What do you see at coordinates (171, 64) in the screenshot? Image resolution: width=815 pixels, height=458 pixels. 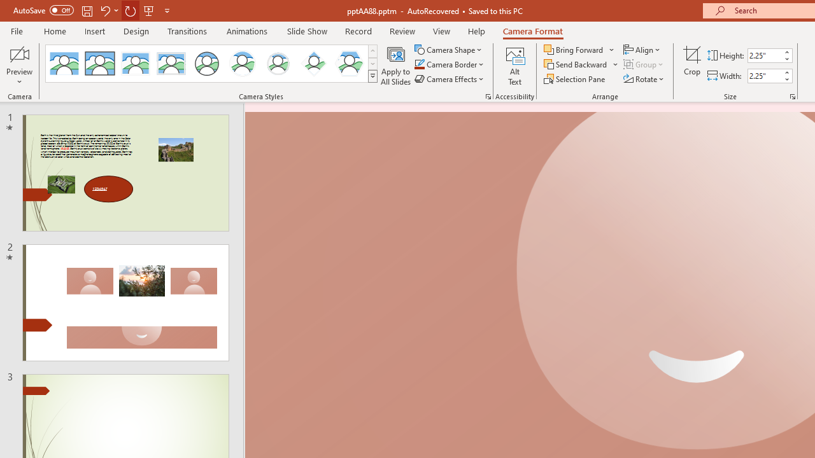 I see `Soft Edge Rectangle` at bounding box center [171, 64].